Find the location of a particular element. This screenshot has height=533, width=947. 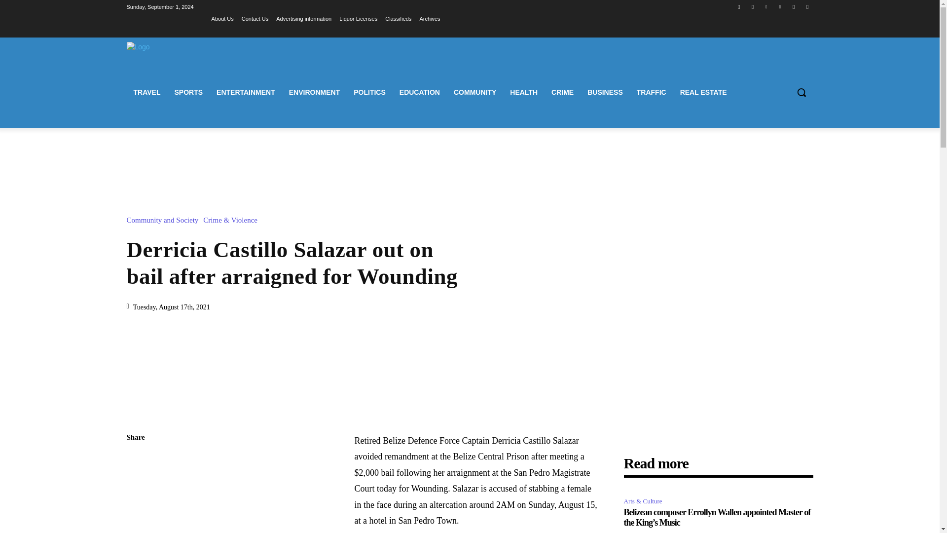

Liquor Licenses is located at coordinates (358, 18).